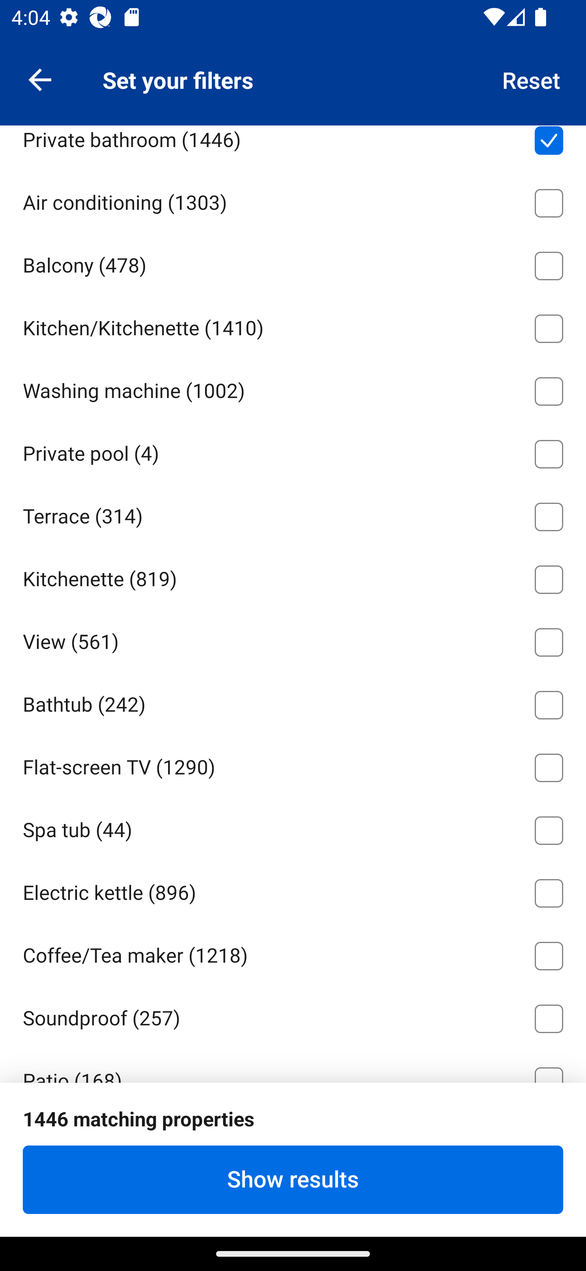 The height and width of the screenshot is (1271, 586). What do you see at coordinates (40, 79) in the screenshot?
I see `Navigate up` at bounding box center [40, 79].